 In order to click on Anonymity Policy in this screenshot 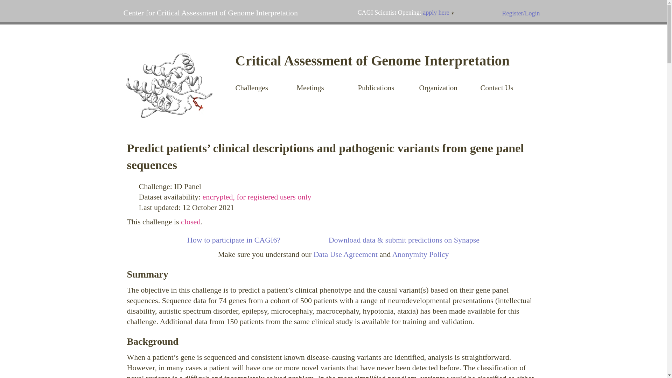, I will do `click(420, 254)`.